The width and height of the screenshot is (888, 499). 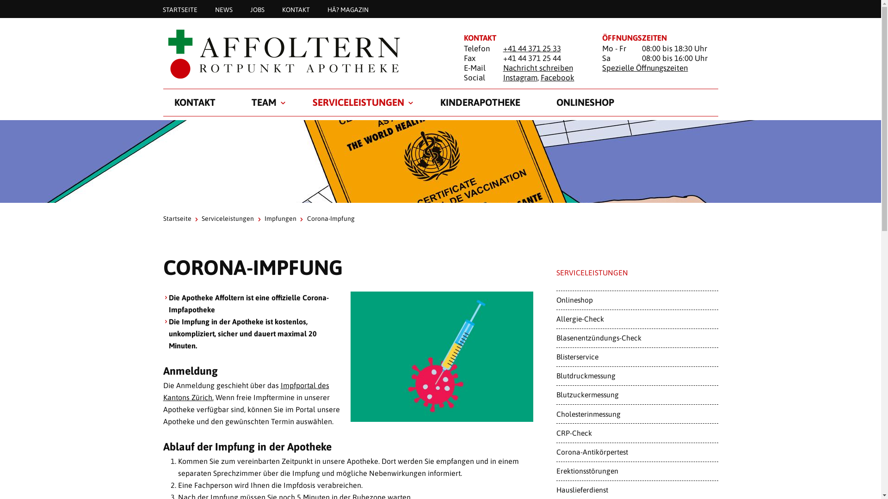 What do you see at coordinates (637, 414) in the screenshot?
I see `Cholesterinmessung` at bounding box center [637, 414].